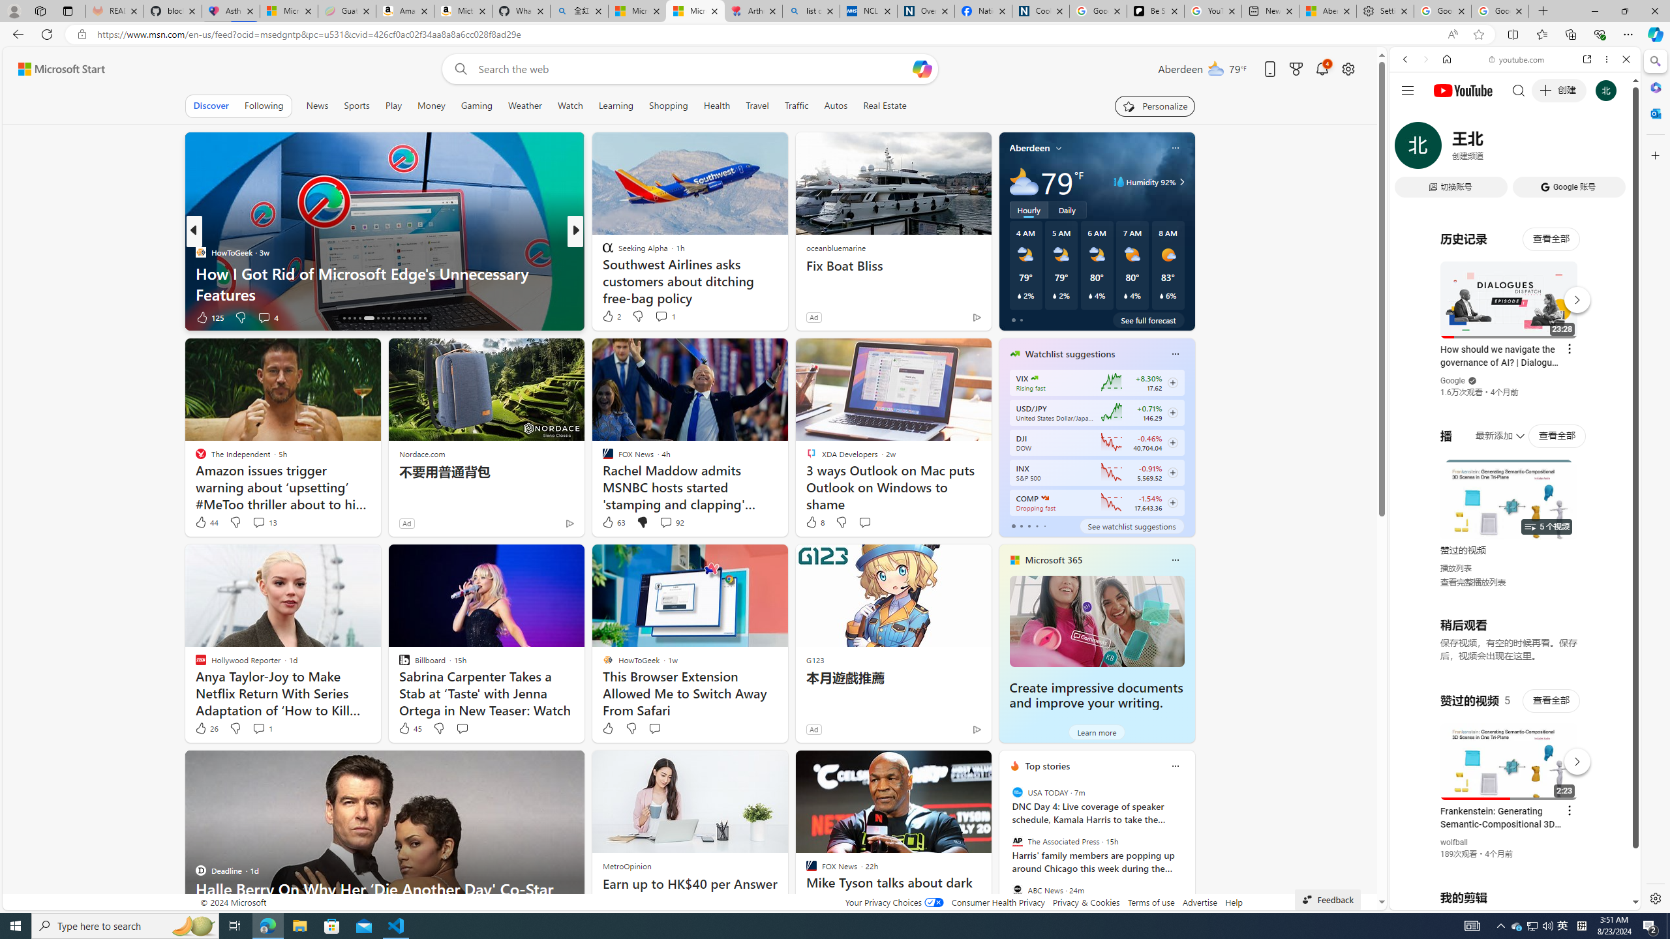 The width and height of the screenshot is (1670, 939). What do you see at coordinates (601, 252) in the screenshot?
I see `Scripps News` at bounding box center [601, 252].